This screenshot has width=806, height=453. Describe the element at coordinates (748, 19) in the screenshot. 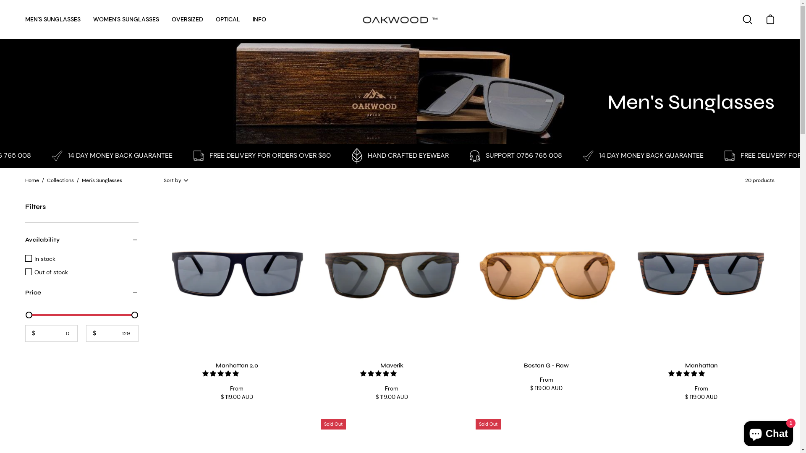

I see `Open search bar` at that location.